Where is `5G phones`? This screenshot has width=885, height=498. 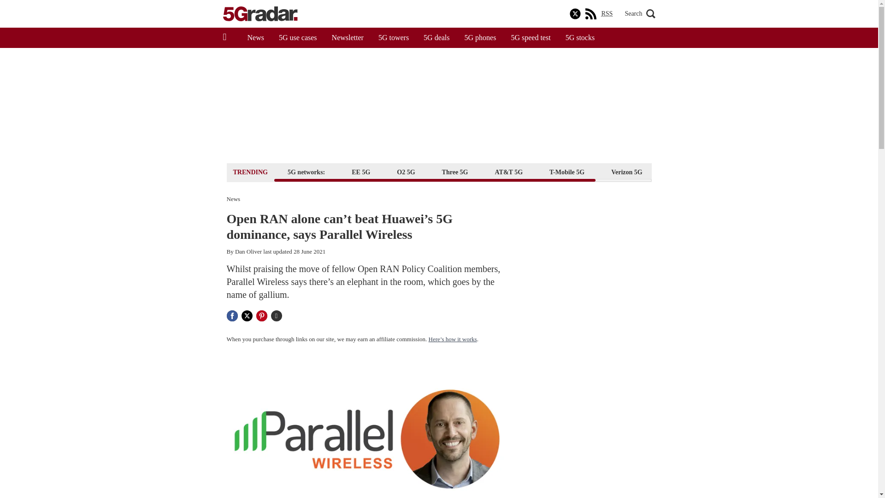 5G phones is located at coordinates (480, 38).